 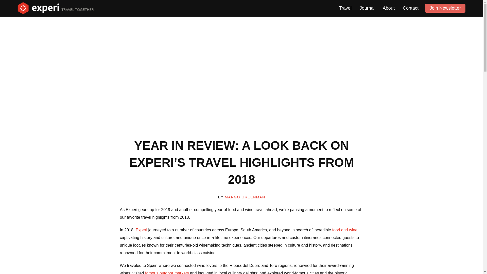 What do you see at coordinates (167, 272) in the screenshot?
I see `famous outdoor markets` at bounding box center [167, 272].